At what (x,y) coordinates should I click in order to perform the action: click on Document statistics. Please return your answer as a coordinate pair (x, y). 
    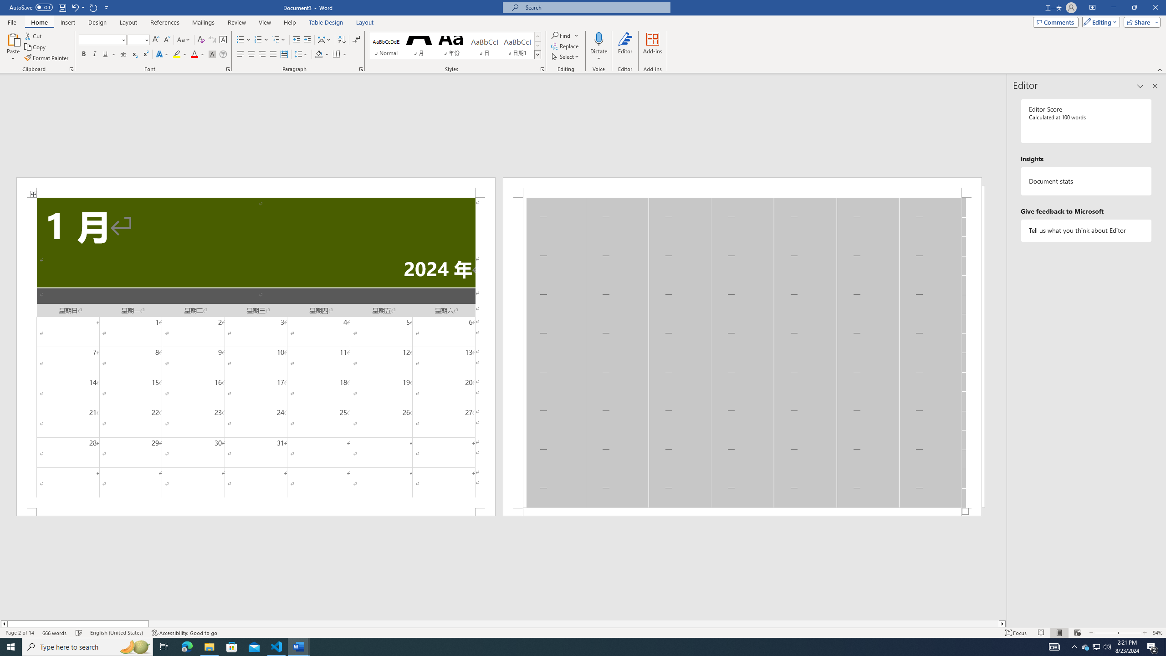
    Looking at the image, I should click on (1087, 181).